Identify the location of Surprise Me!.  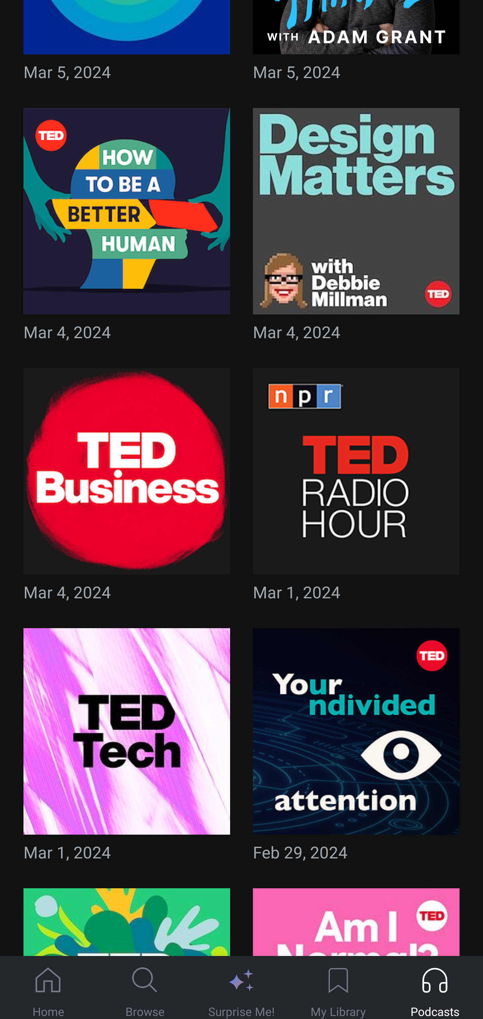
(241, 988).